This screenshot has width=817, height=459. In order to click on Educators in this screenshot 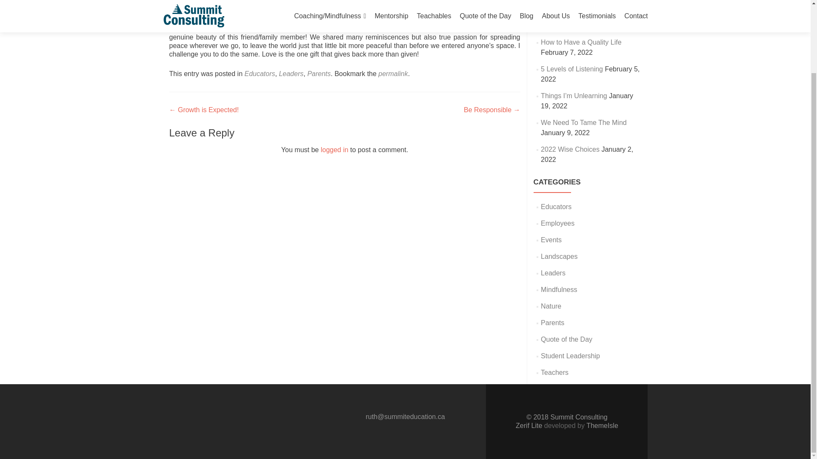, I will do `click(260, 74)`.